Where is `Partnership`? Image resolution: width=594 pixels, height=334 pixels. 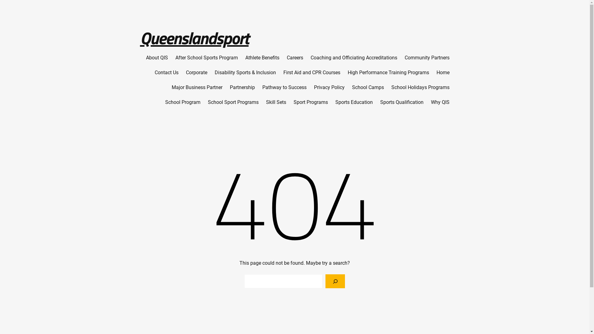
Partnership is located at coordinates (242, 88).